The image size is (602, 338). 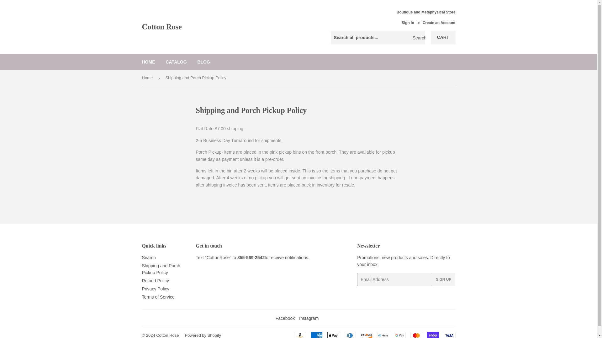 I want to click on BLOG, so click(x=203, y=62).